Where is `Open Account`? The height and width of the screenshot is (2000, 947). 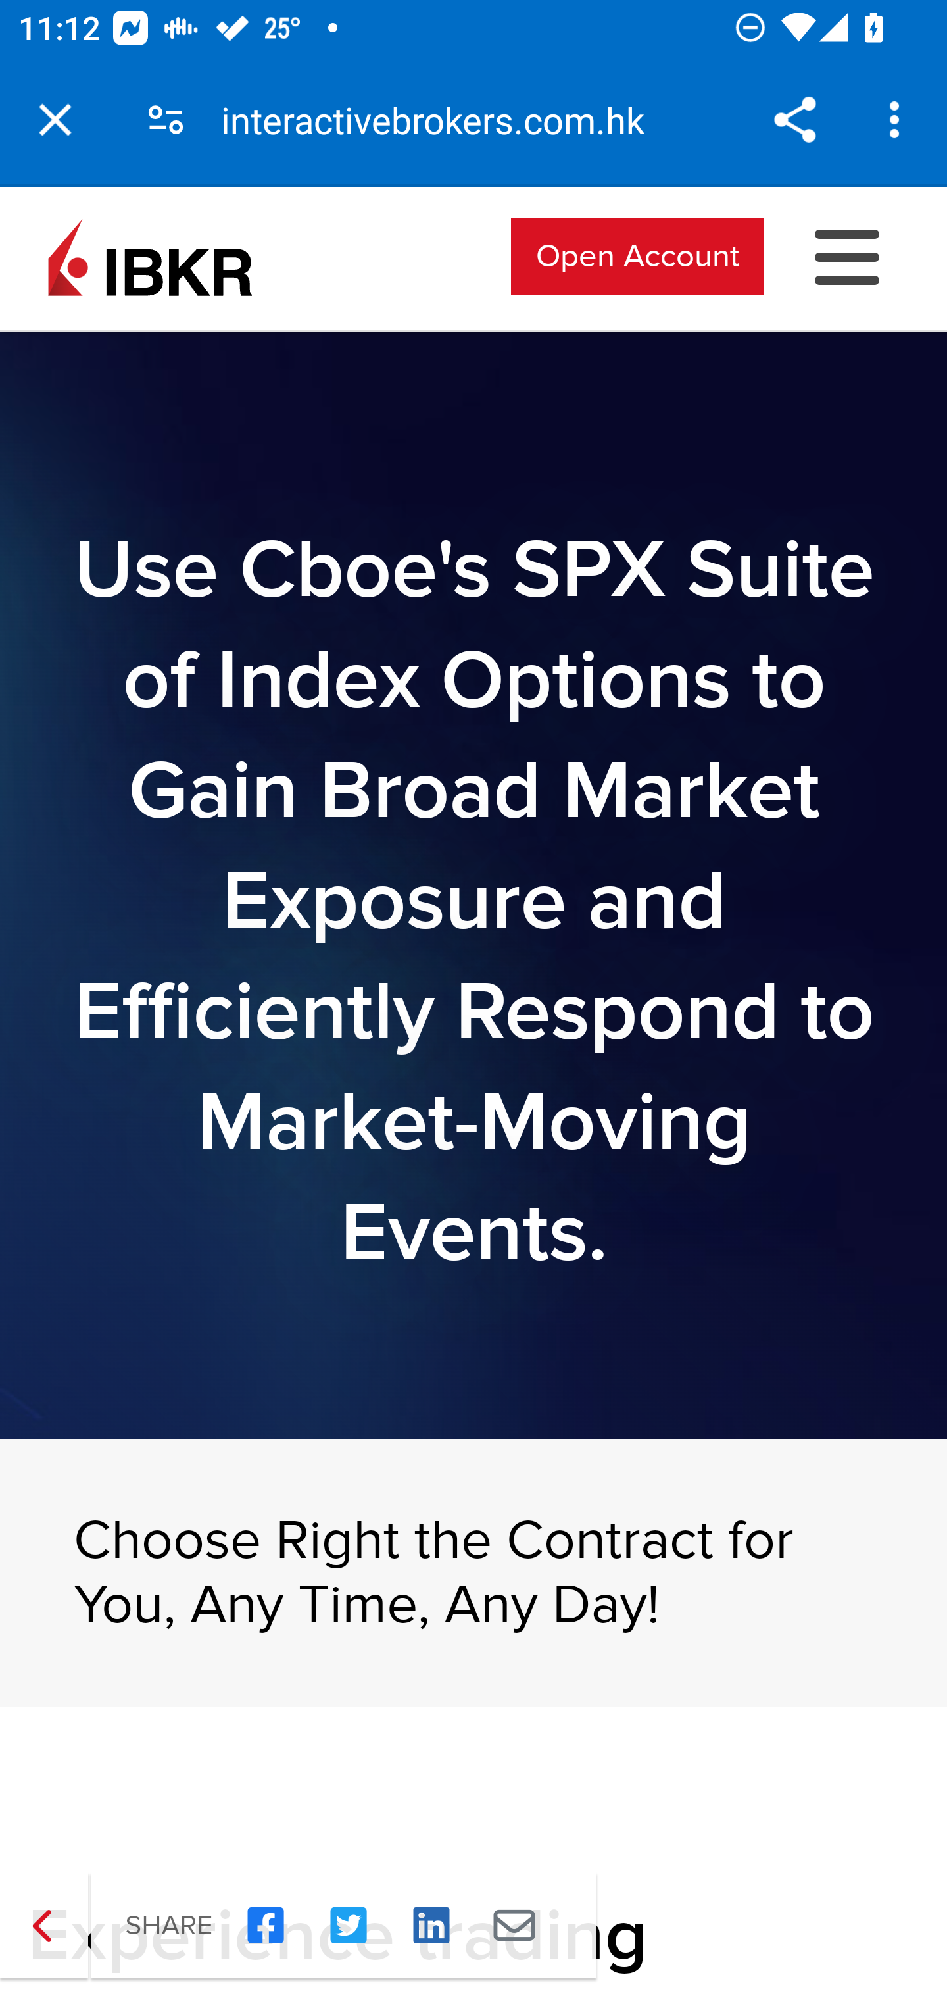 Open Account is located at coordinates (638, 255).